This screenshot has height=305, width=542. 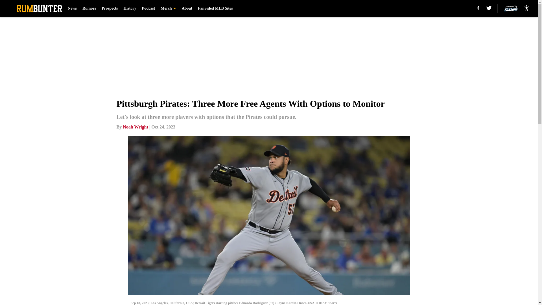 What do you see at coordinates (135, 127) in the screenshot?
I see `Noah Wright` at bounding box center [135, 127].